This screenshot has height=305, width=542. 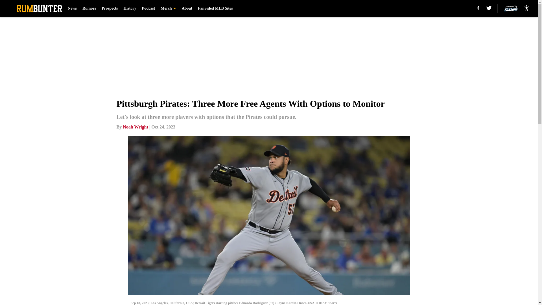 What do you see at coordinates (135, 127) in the screenshot?
I see `Noah Wright` at bounding box center [135, 127].